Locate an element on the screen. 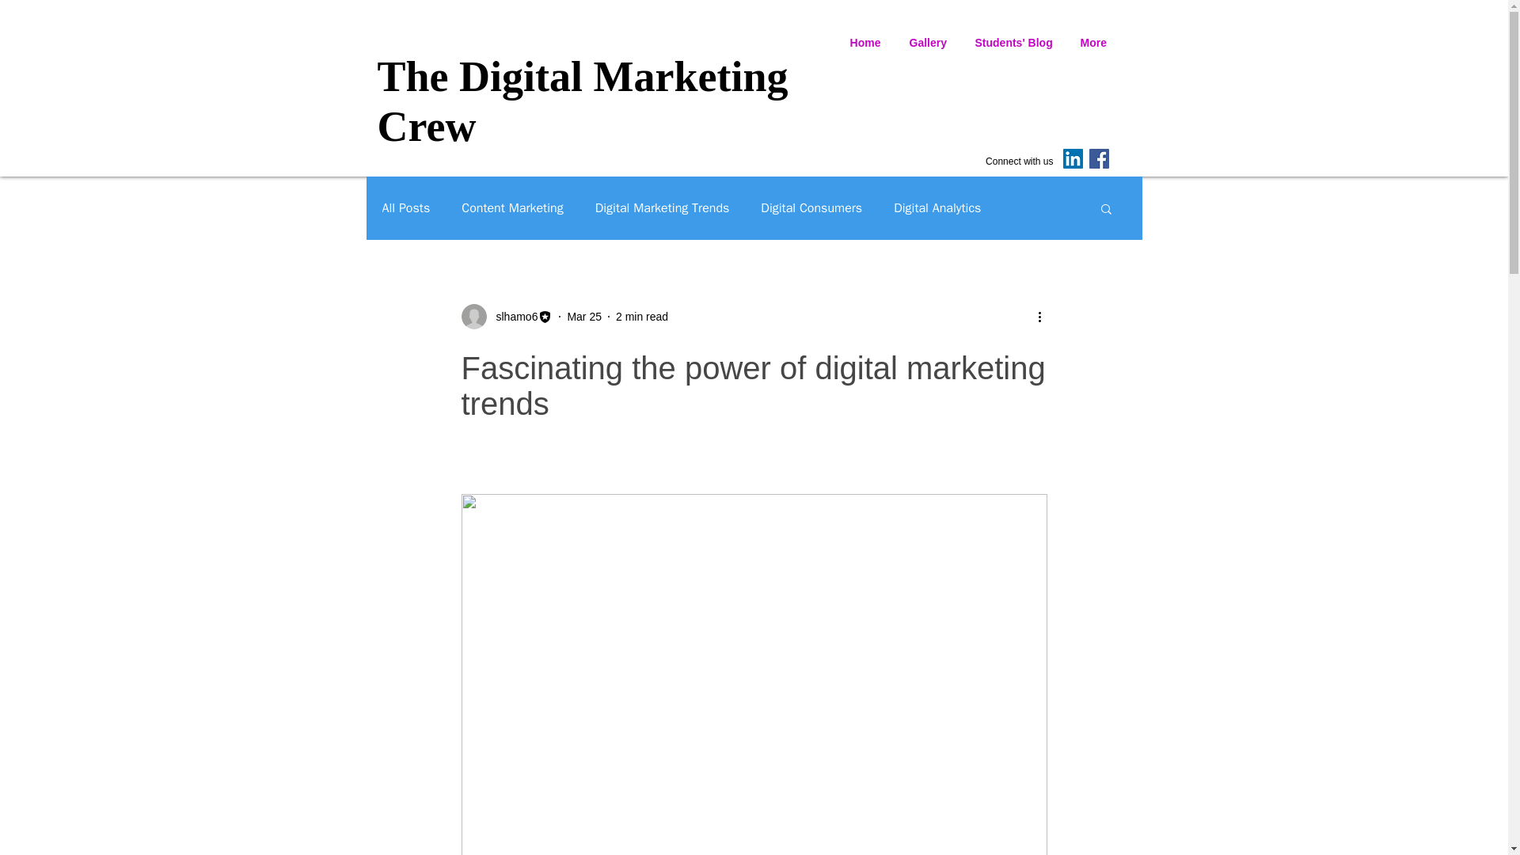 The height and width of the screenshot is (855, 1520). The Digital Marketing Crew is located at coordinates (582, 101).